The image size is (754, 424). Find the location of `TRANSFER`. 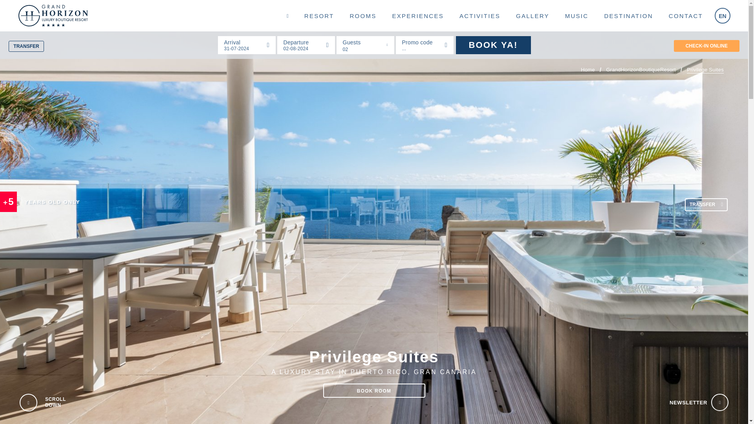

TRANSFER is located at coordinates (706, 205).